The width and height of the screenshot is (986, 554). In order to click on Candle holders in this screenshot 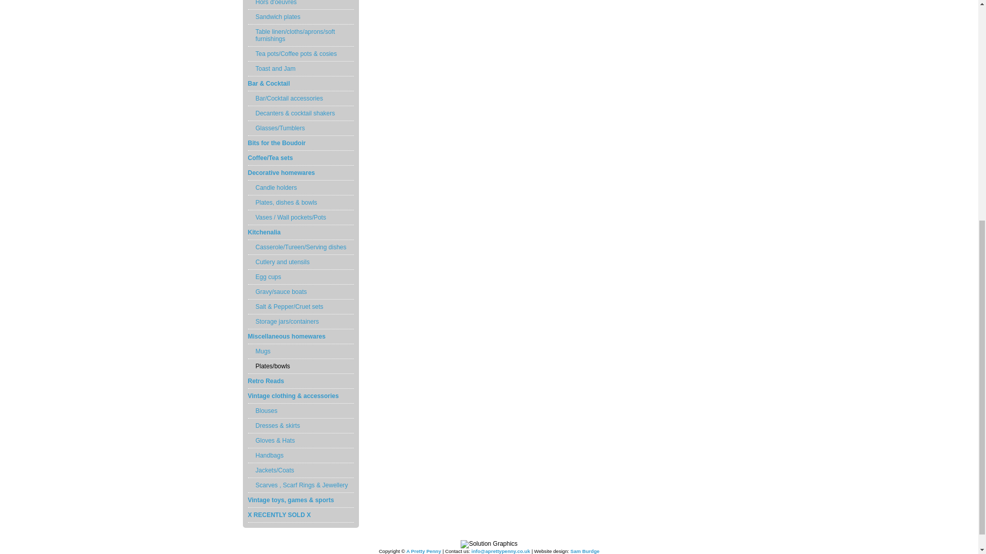, I will do `click(300, 188)`.